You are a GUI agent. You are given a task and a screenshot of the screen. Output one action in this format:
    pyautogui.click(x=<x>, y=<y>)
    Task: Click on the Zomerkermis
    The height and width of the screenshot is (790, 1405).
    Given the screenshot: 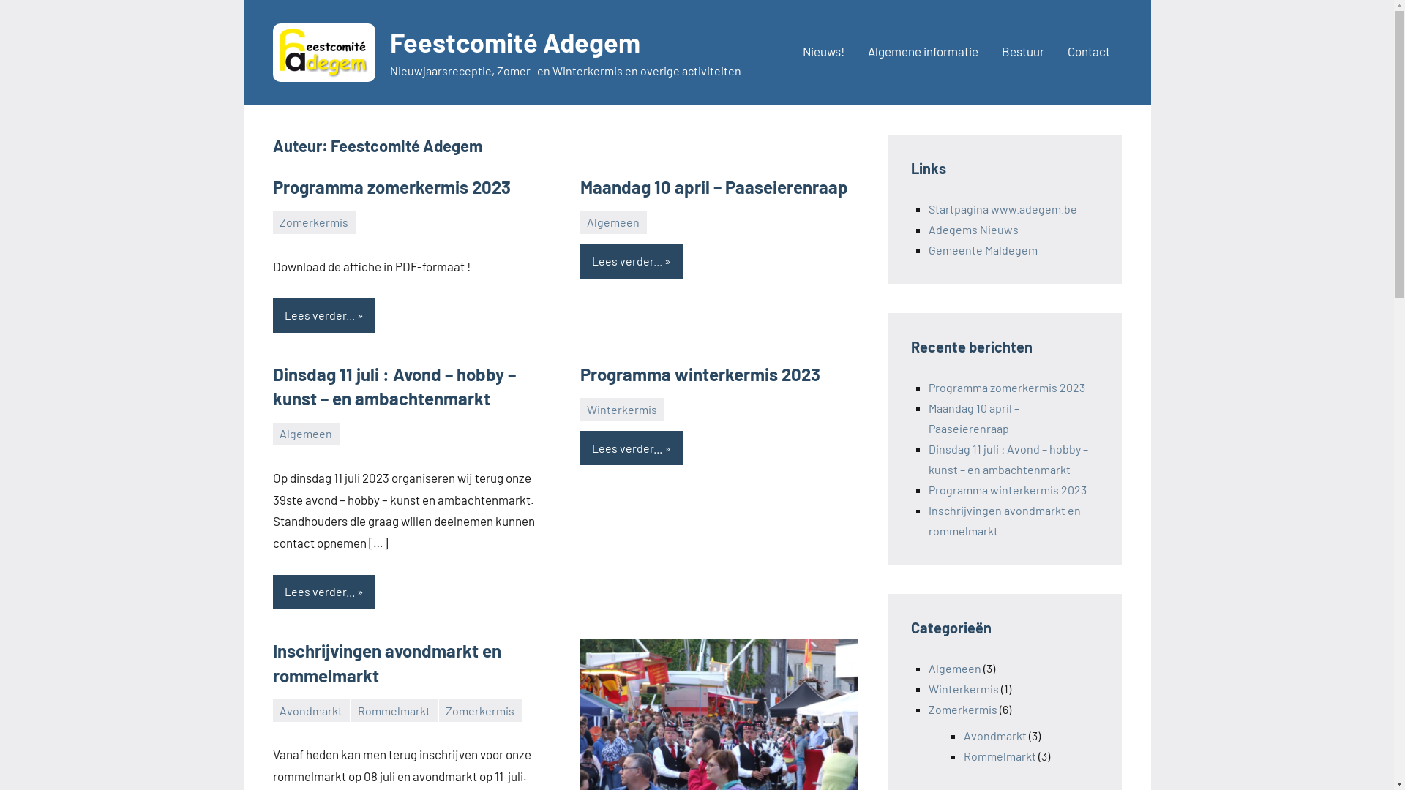 What is the action you would take?
    pyautogui.click(x=962, y=710)
    